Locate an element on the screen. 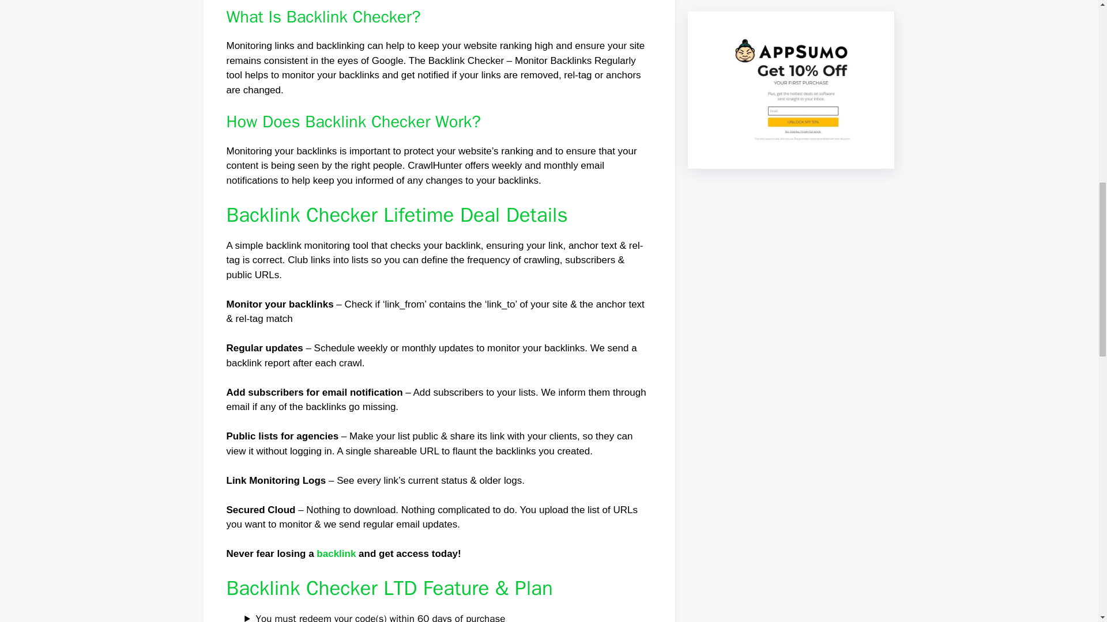 The height and width of the screenshot is (622, 1107). Scroll back to top is located at coordinates (1070, 547).